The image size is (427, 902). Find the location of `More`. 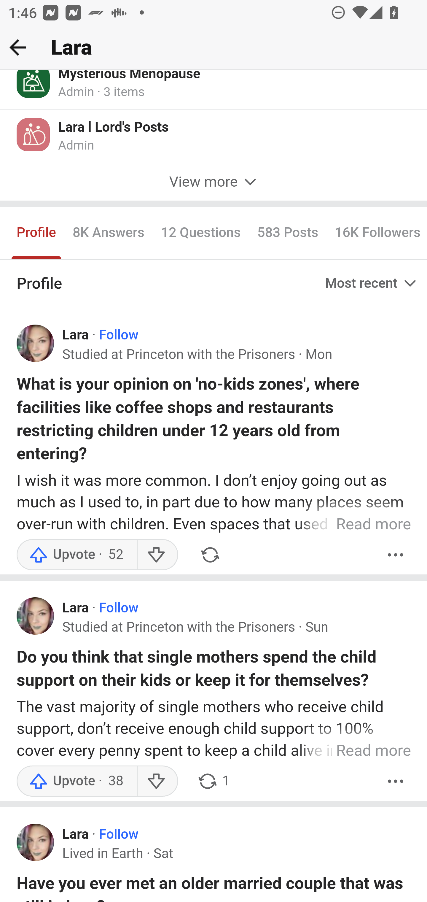

More is located at coordinates (396, 782).